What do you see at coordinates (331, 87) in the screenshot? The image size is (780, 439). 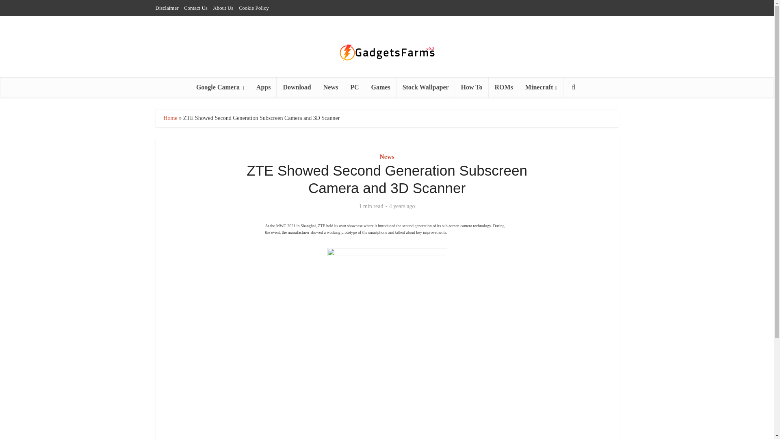 I see `News` at bounding box center [331, 87].